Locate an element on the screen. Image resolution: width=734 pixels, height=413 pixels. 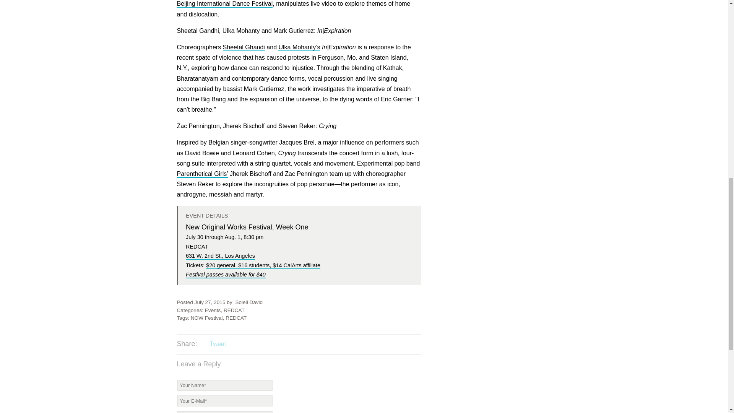
Tweet is located at coordinates (218, 344).